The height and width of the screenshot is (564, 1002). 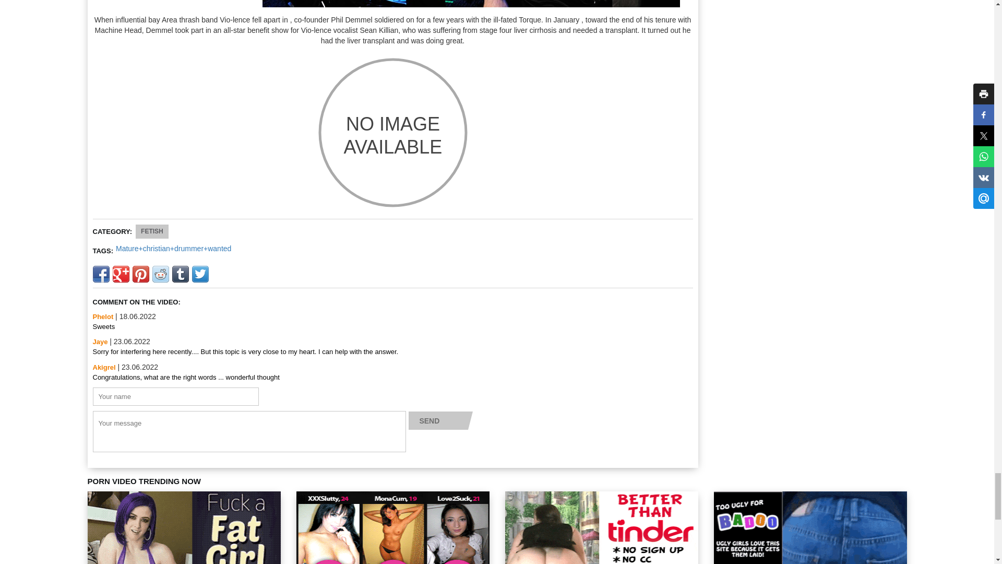 What do you see at coordinates (101, 274) in the screenshot?
I see `Share in Facebook` at bounding box center [101, 274].